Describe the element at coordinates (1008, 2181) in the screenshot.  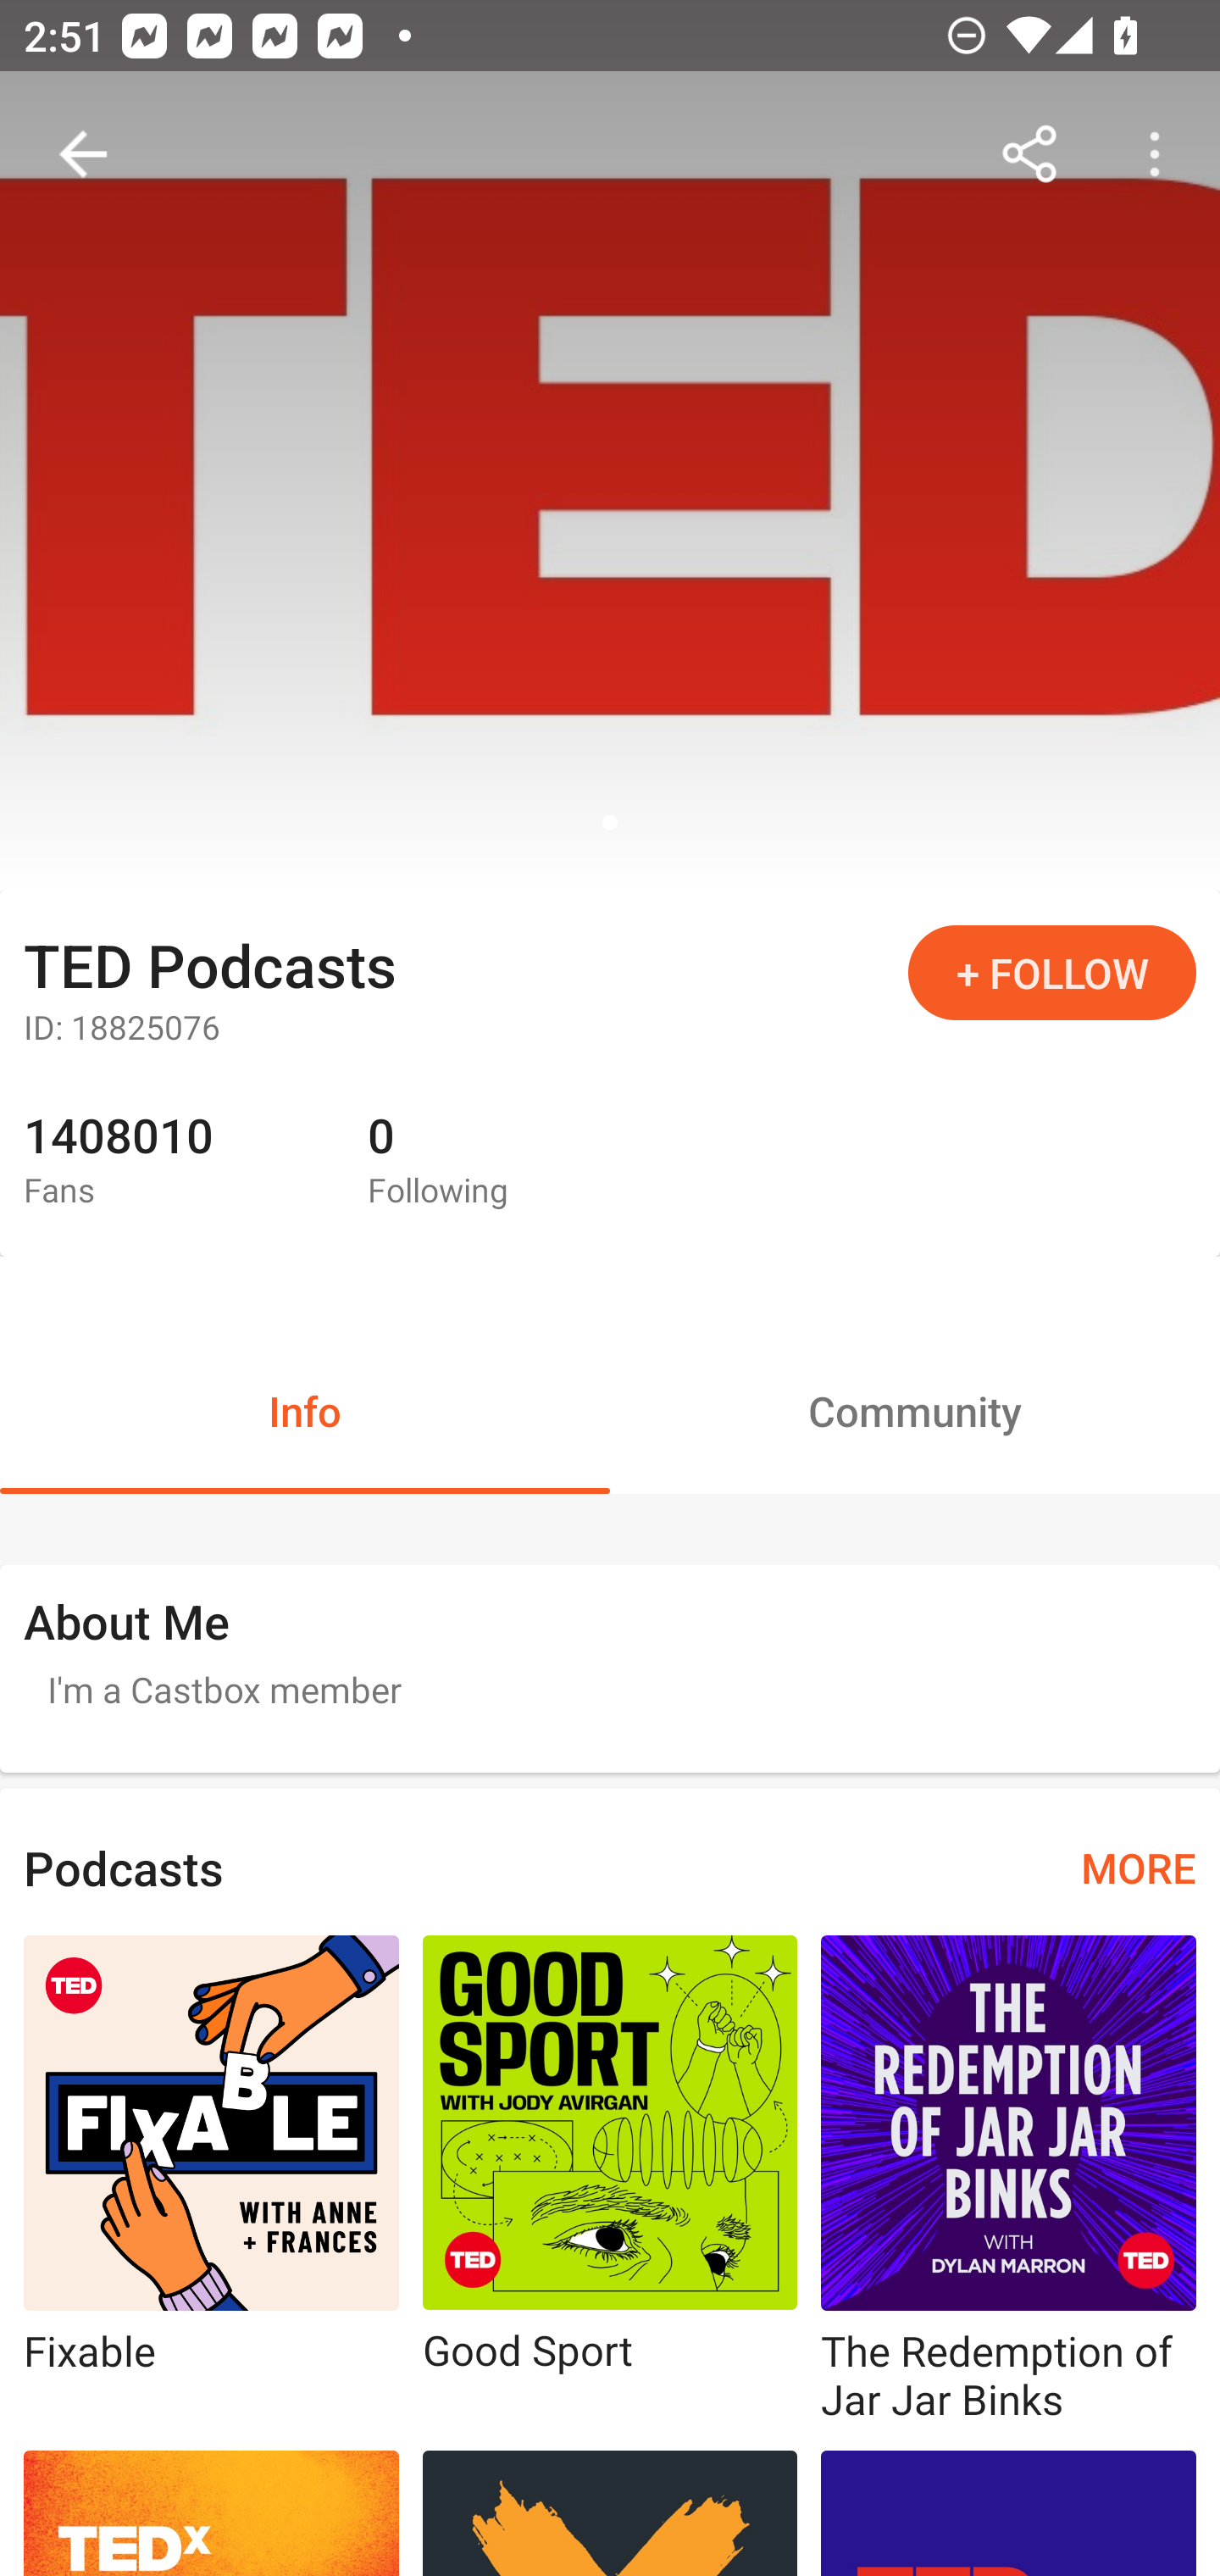
I see `The Redemption of Jar Jar Binks` at that location.